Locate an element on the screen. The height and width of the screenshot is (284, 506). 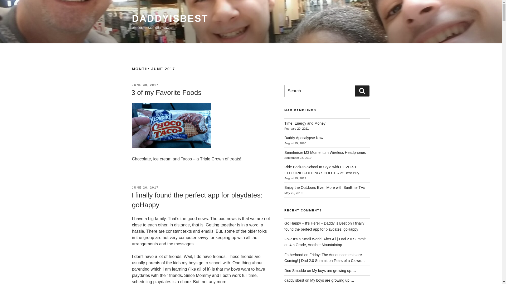
JUNE 30, 2017 is located at coordinates (145, 85).